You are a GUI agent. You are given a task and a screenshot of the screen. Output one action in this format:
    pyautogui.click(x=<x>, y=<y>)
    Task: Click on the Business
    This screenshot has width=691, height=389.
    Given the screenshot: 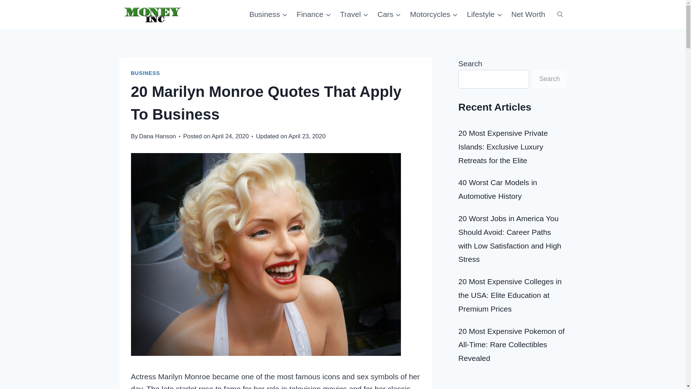 What is the action you would take?
    pyautogui.click(x=268, y=14)
    